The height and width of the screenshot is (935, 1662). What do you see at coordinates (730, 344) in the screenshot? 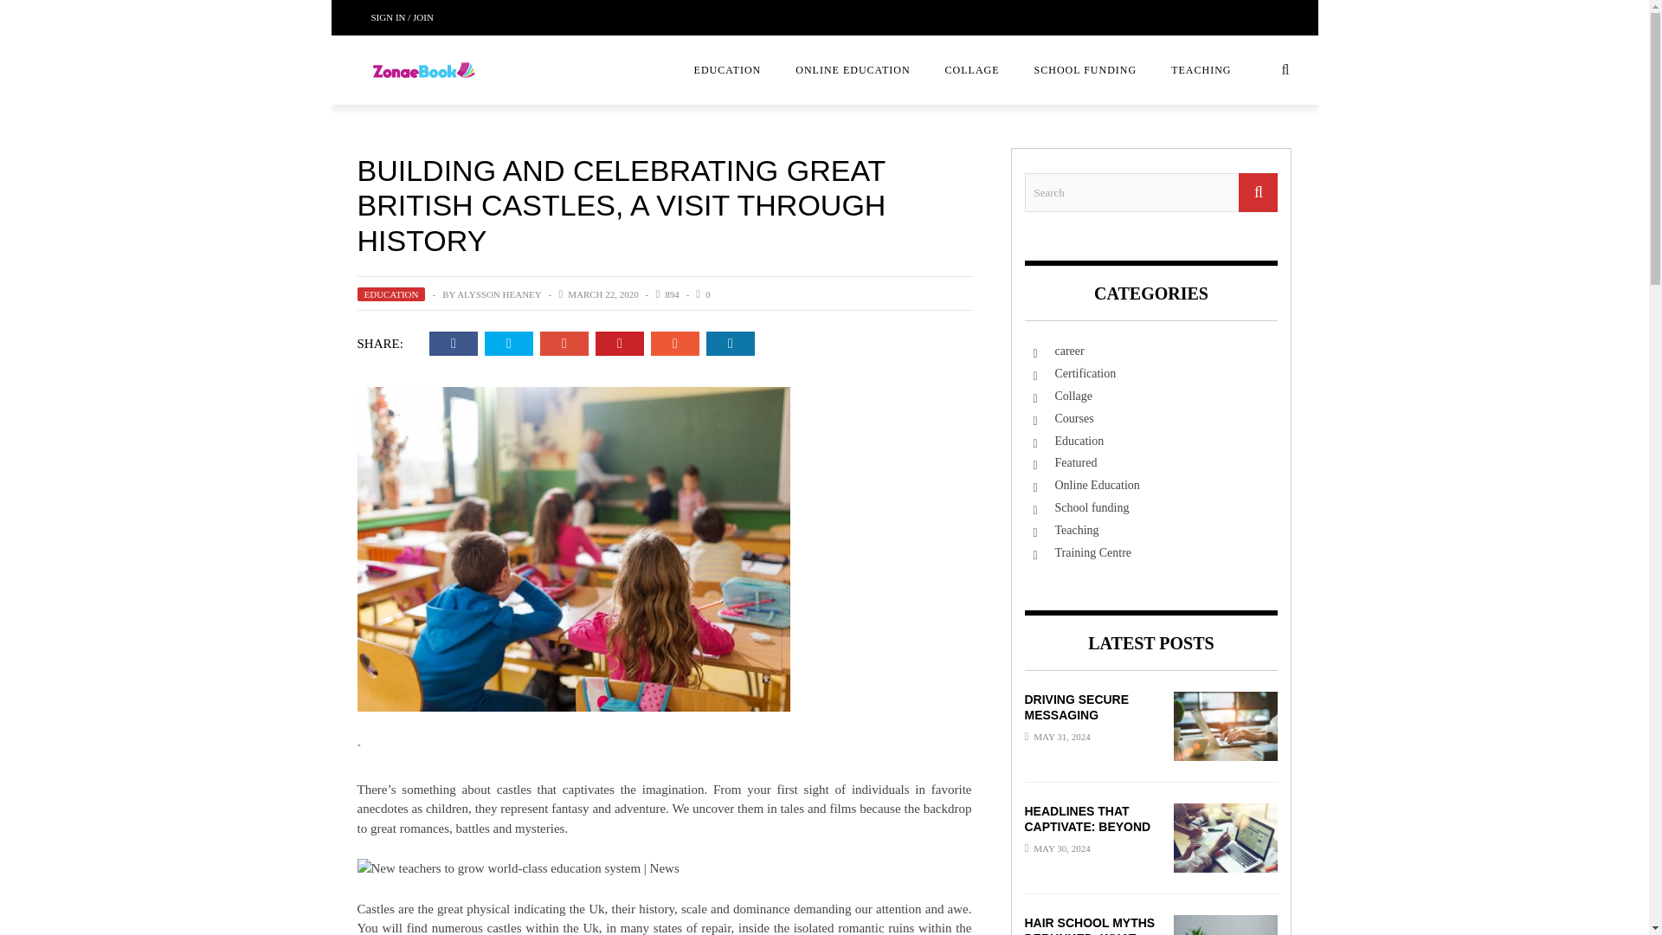
I see `Linkedin` at bounding box center [730, 344].